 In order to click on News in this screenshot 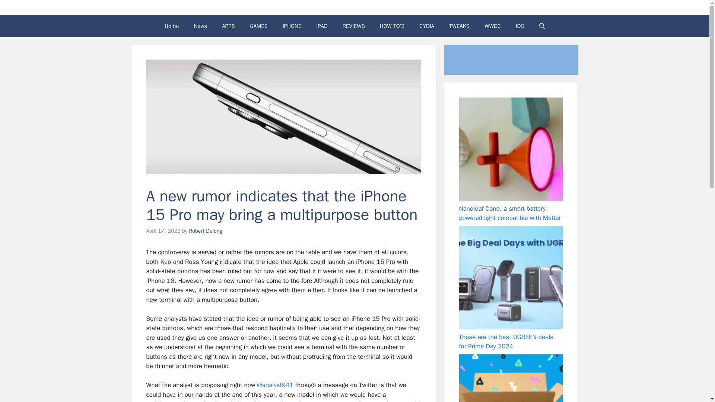, I will do `click(200, 26)`.